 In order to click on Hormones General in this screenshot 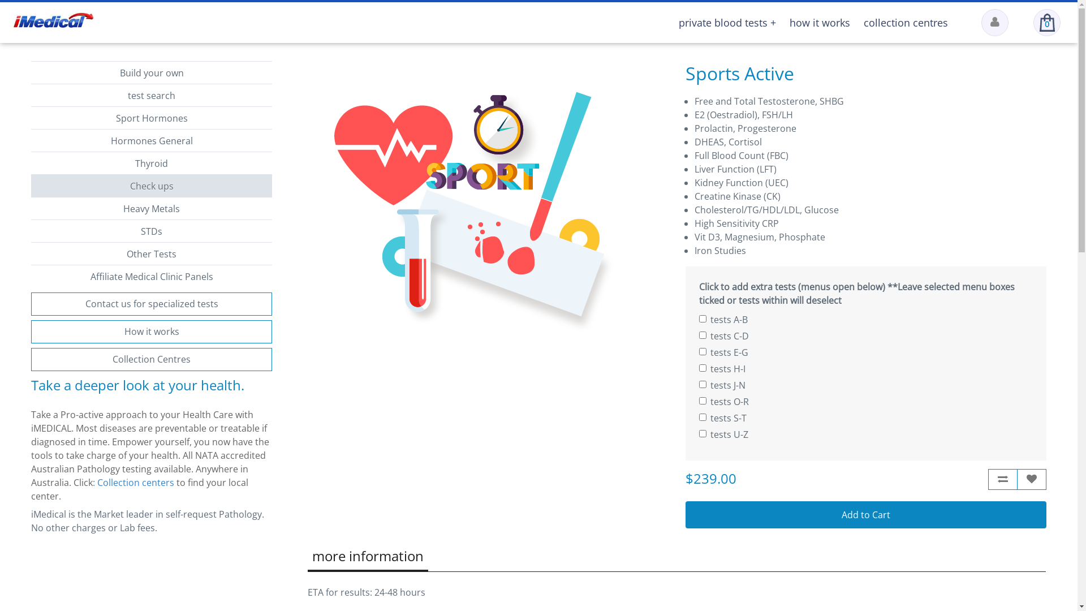, I will do `click(152, 140)`.